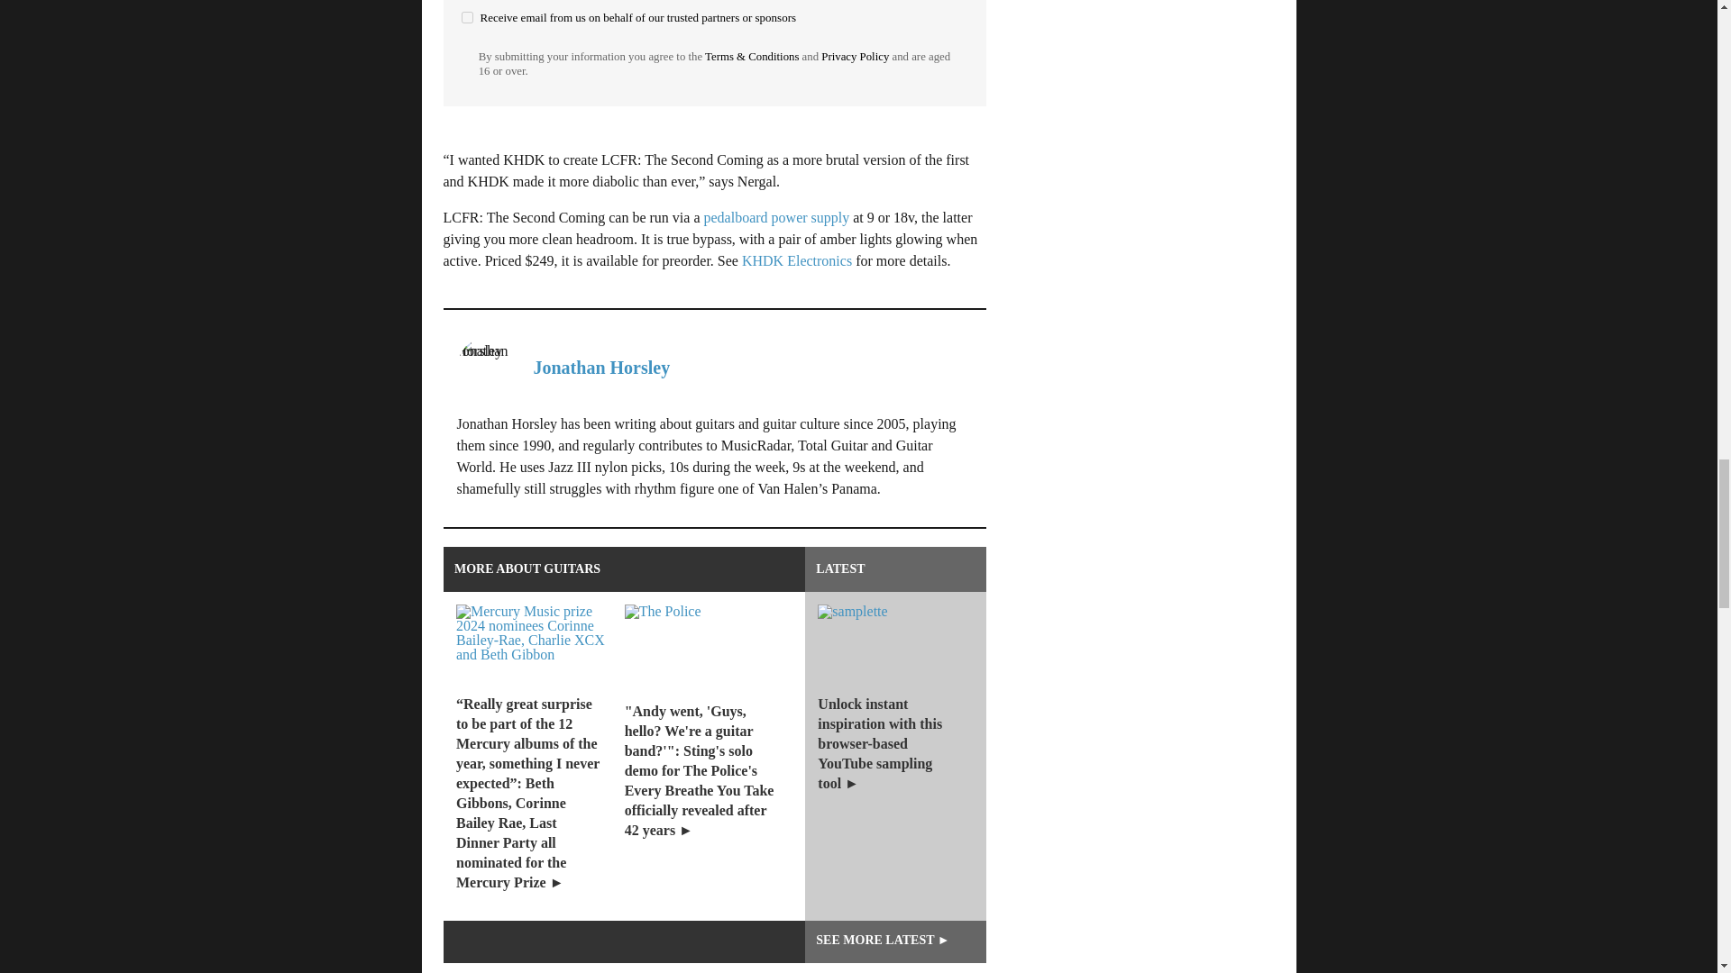 The width and height of the screenshot is (1731, 973). Describe the element at coordinates (467, 16) in the screenshot. I see `on` at that location.